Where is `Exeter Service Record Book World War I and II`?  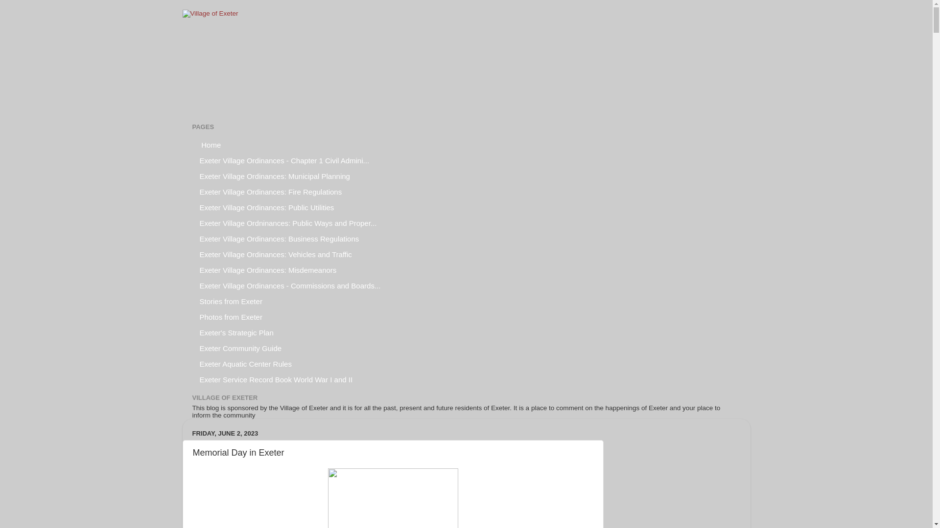
Exeter Service Record Book World War I and II is located at coordinates (276, 379).